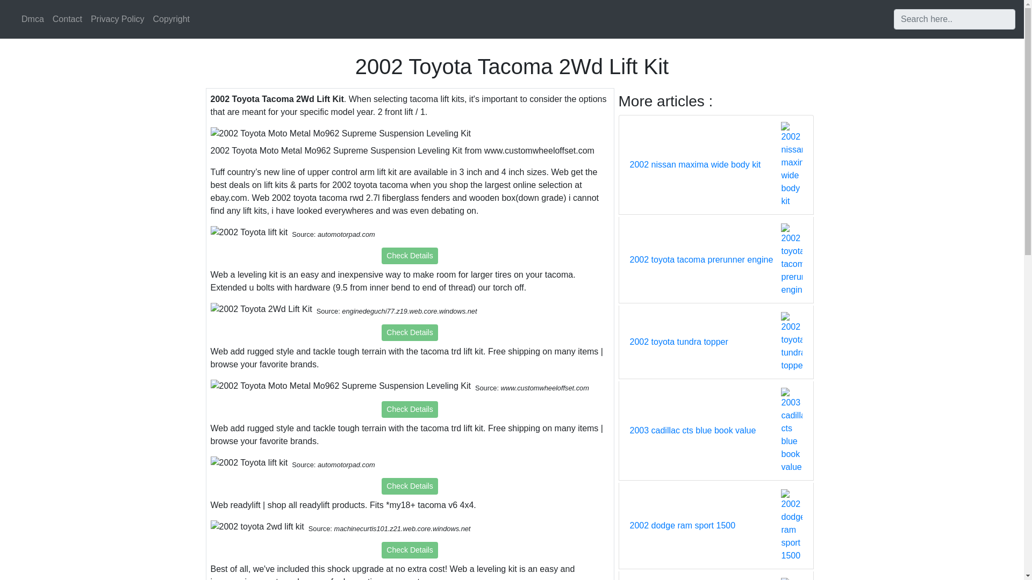  Describe the element at coordinates (33, 19) in the screenshot. I see `Dmca` at that location.